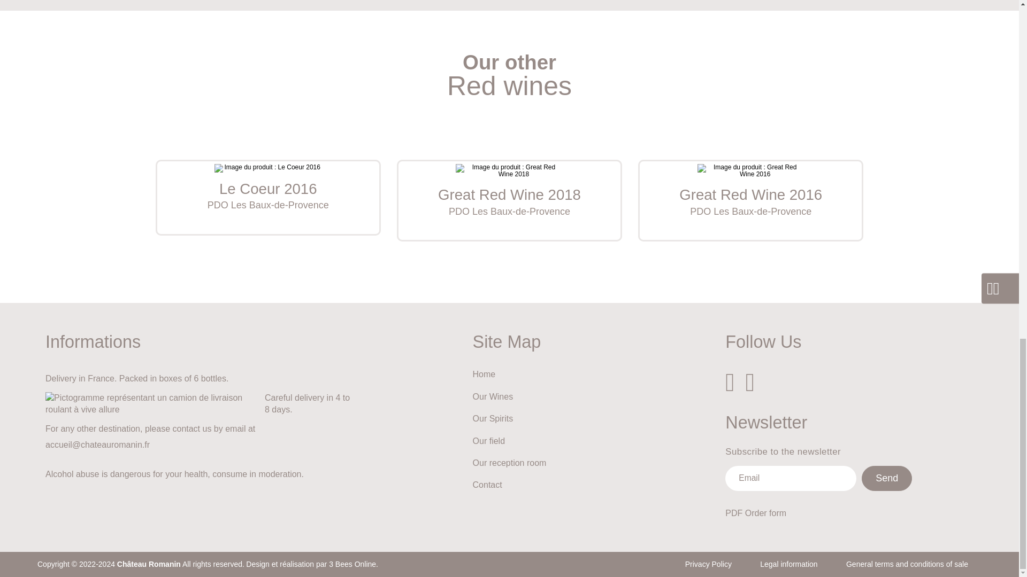 The image size is (1027, 577). What do you see at coordinates (509, 465) in the screenshot?
I see `Our Spirits` at bounding box center [509, 465].